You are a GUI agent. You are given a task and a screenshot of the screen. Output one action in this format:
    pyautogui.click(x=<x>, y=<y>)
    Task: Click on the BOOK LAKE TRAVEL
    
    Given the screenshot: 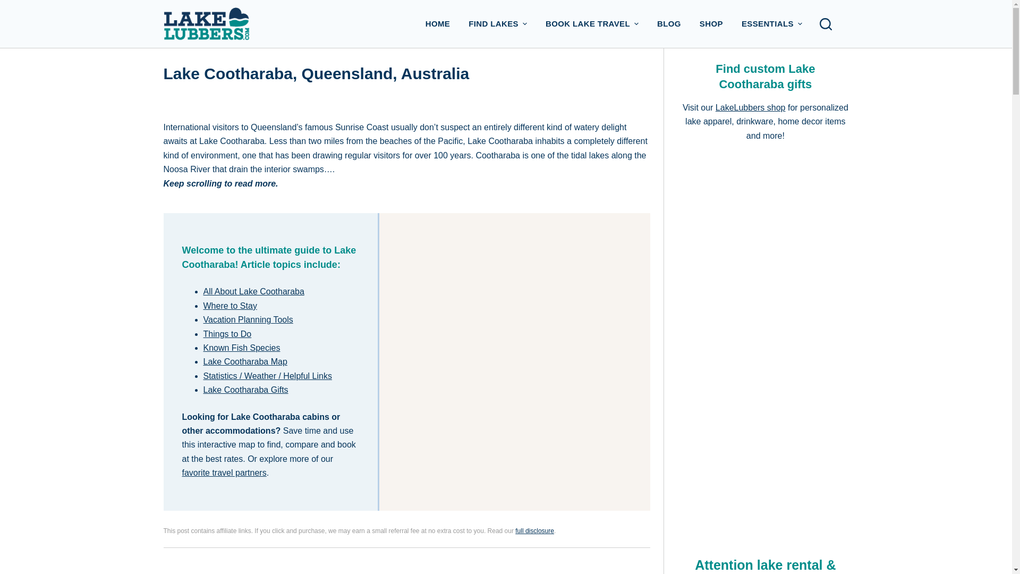 What is the action you would take?
    pyautogui.click(x=592, y=23)
    